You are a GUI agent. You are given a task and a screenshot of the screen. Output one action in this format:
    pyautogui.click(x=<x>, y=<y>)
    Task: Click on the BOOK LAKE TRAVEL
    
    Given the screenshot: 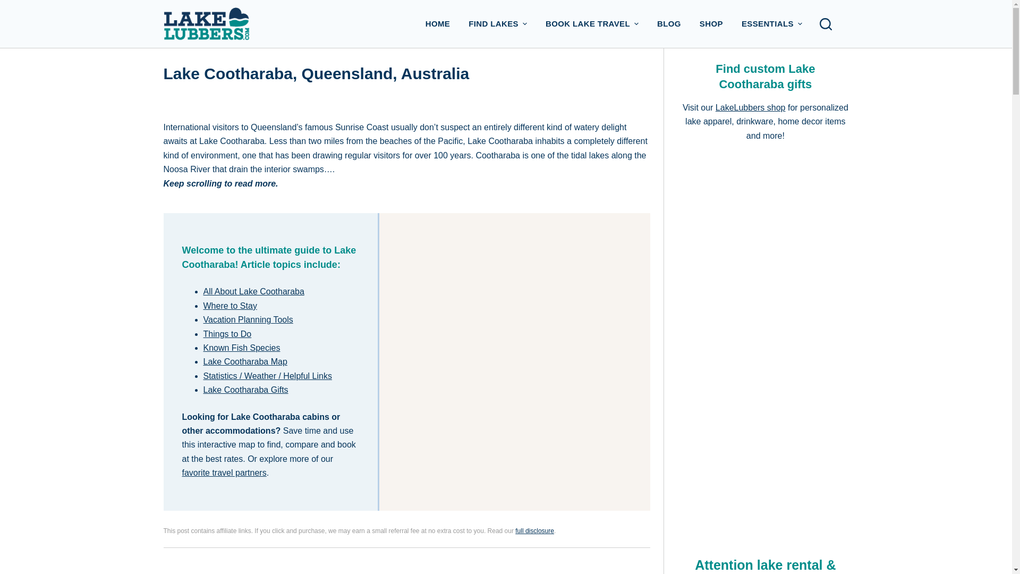 What is the action you would take?
    pyautogui.click(x=592, y=23)
    